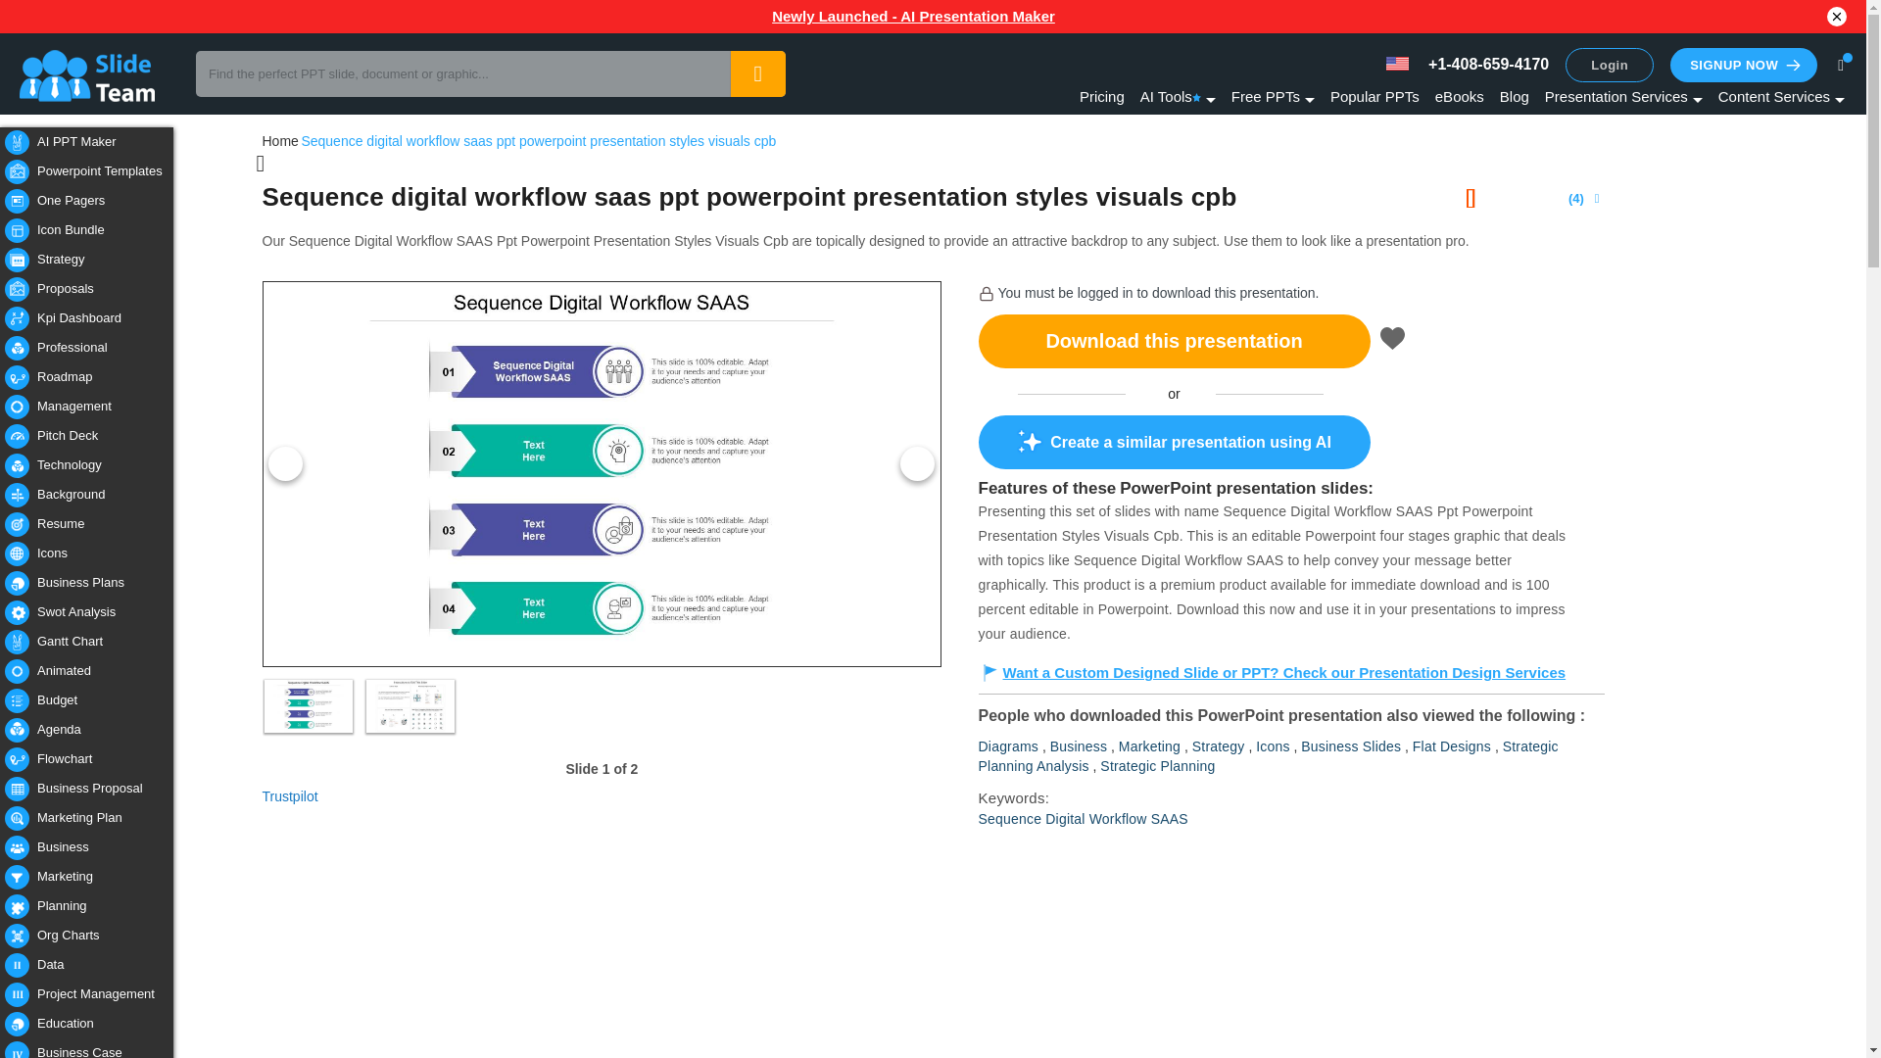 The width and height of the screenshot is (1881, 1058). I want to click on eBooks, so click(1459, 96).